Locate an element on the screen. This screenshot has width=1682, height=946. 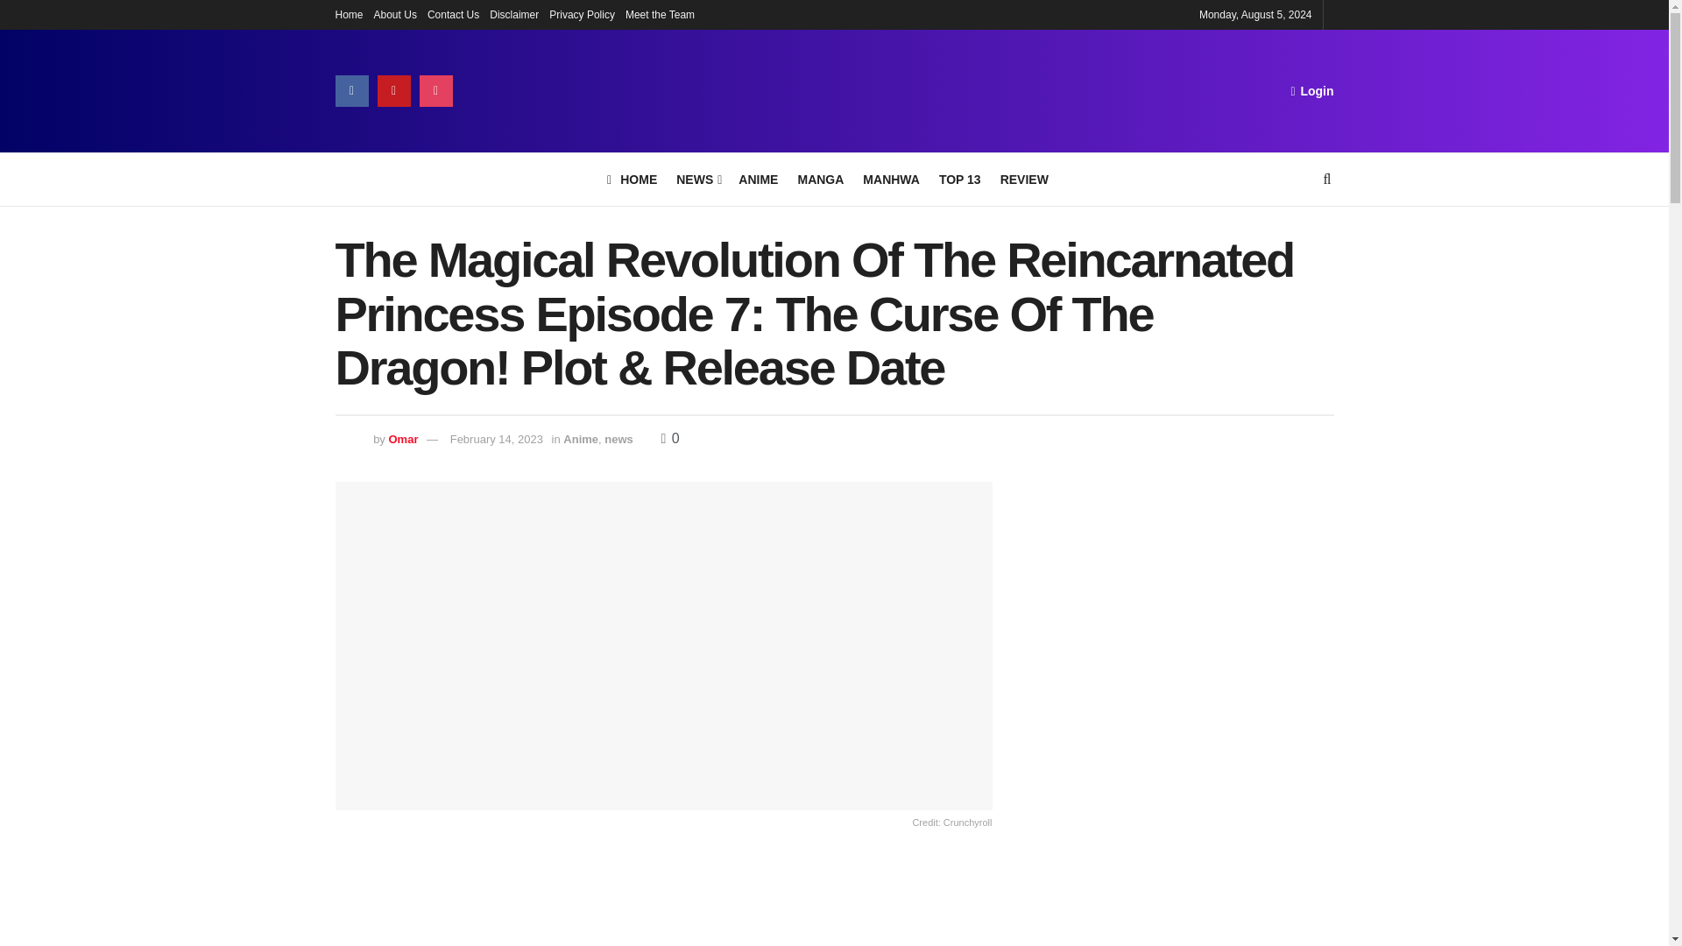
MANHWA is located at coordinates (891, 180).